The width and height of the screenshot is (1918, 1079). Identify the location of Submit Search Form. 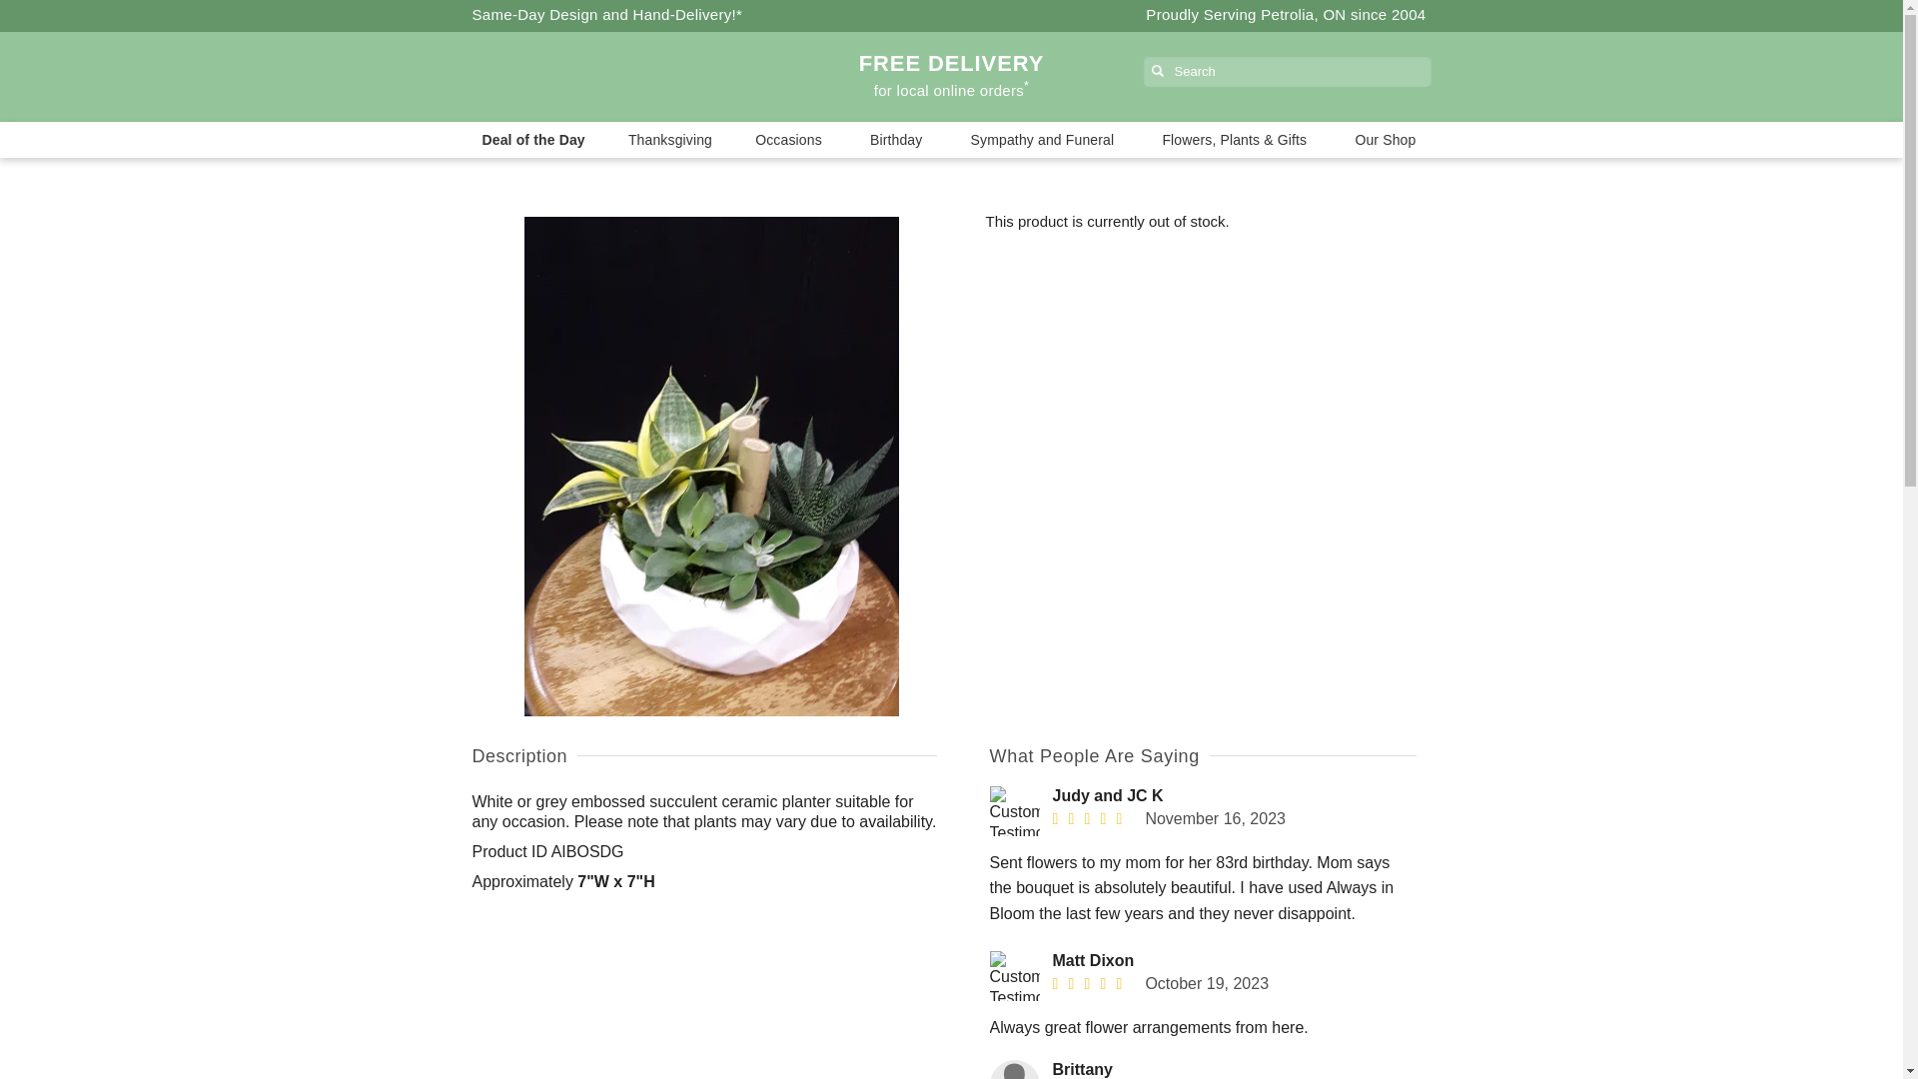
(69, 10).